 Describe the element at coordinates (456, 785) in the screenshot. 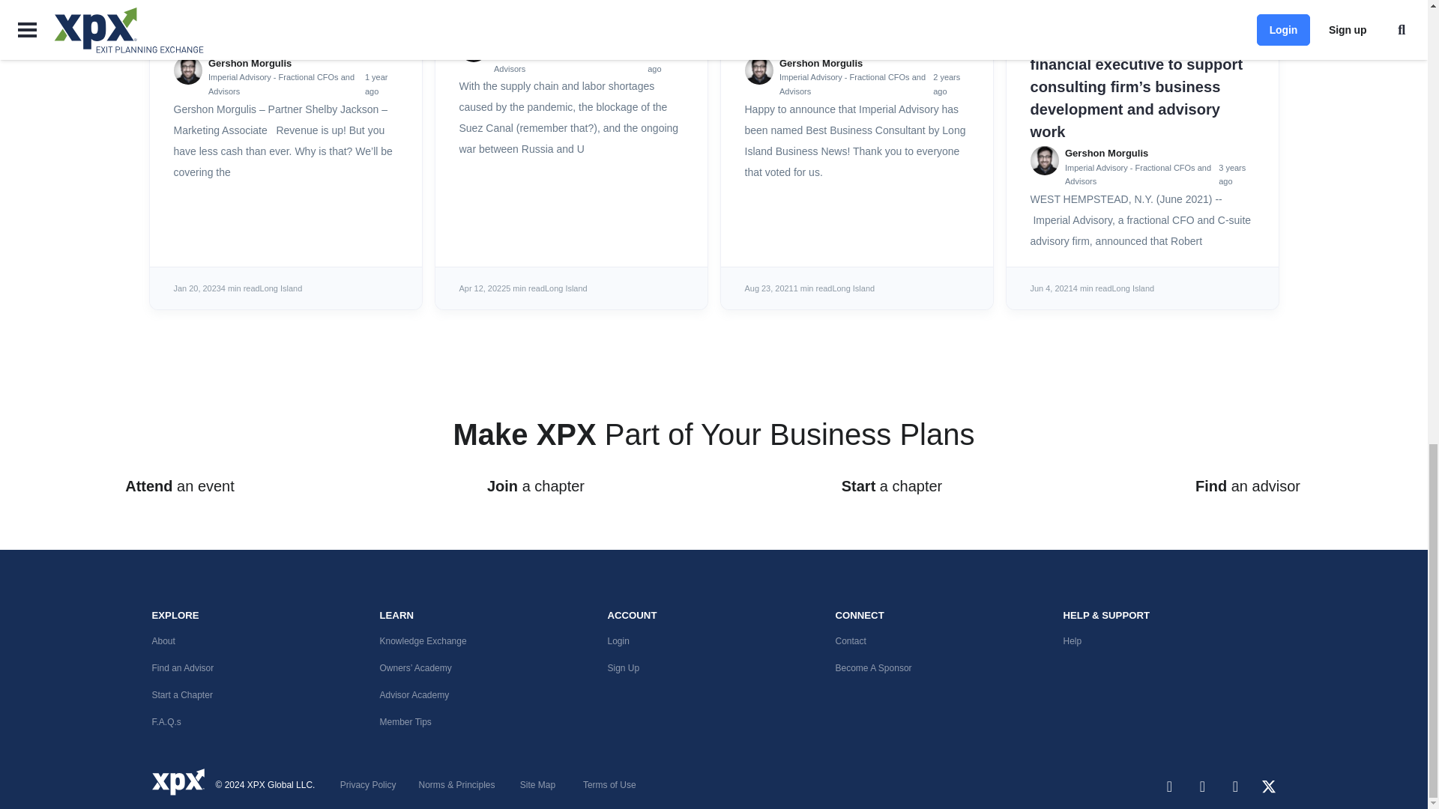

I see `Site Map` at that location.